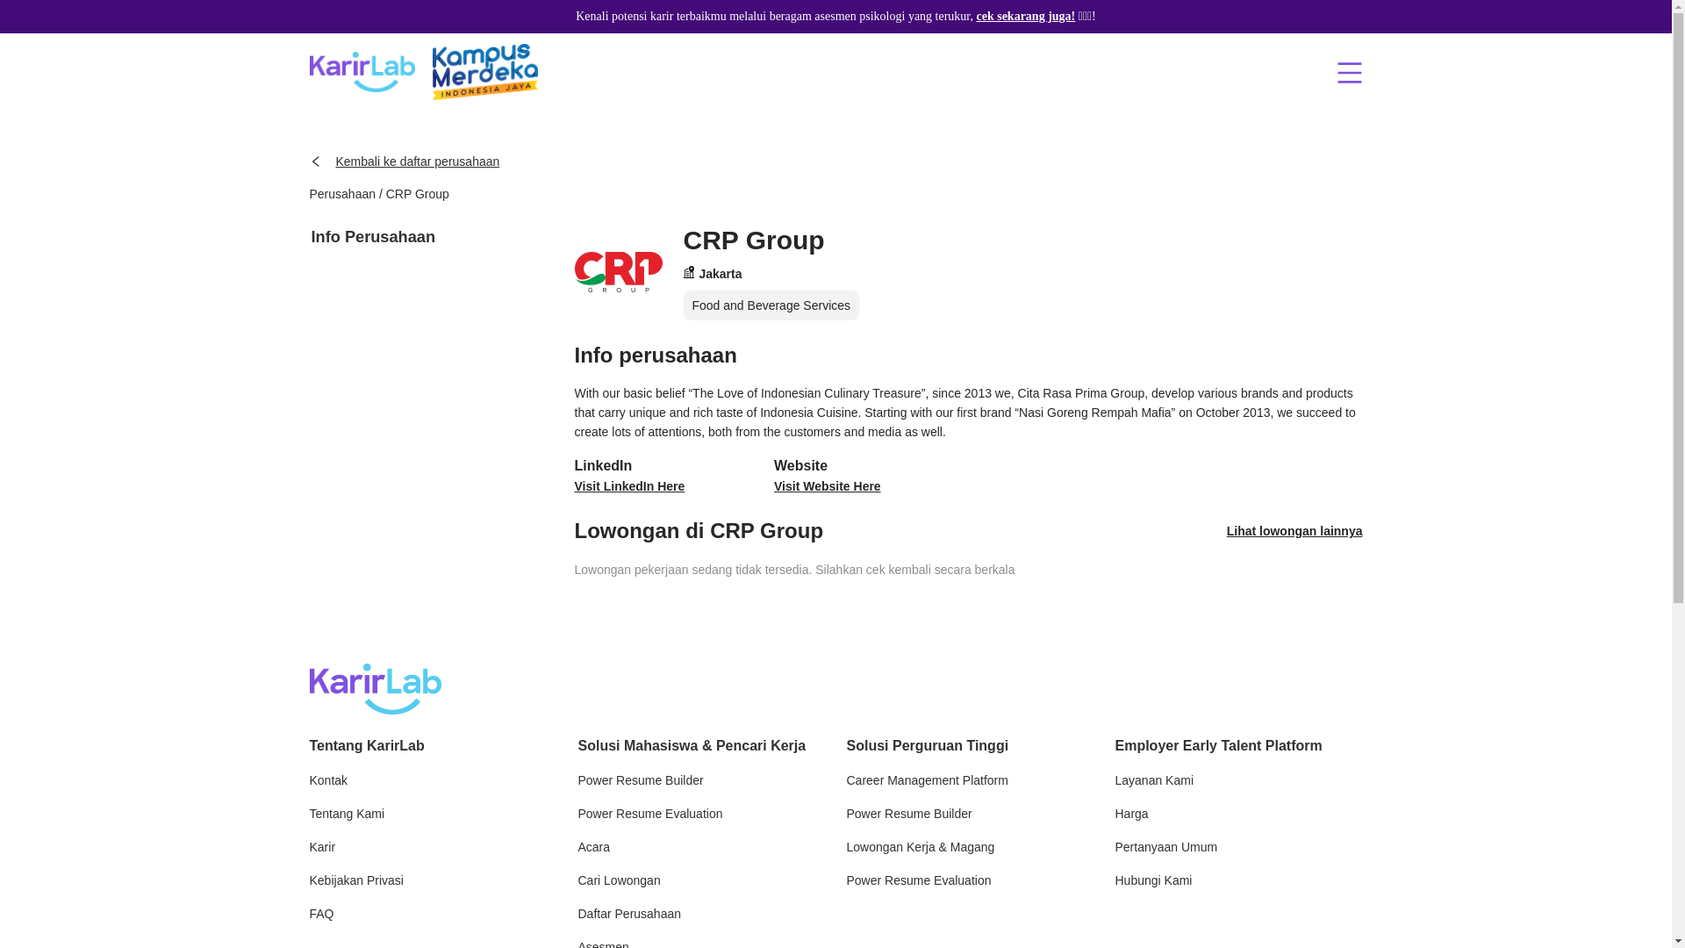 The width and height of the screenshot is (1685, 948). Describe the element at coordinates (432, 813) in the screenshot. I see `Tentang Kami` at that location.